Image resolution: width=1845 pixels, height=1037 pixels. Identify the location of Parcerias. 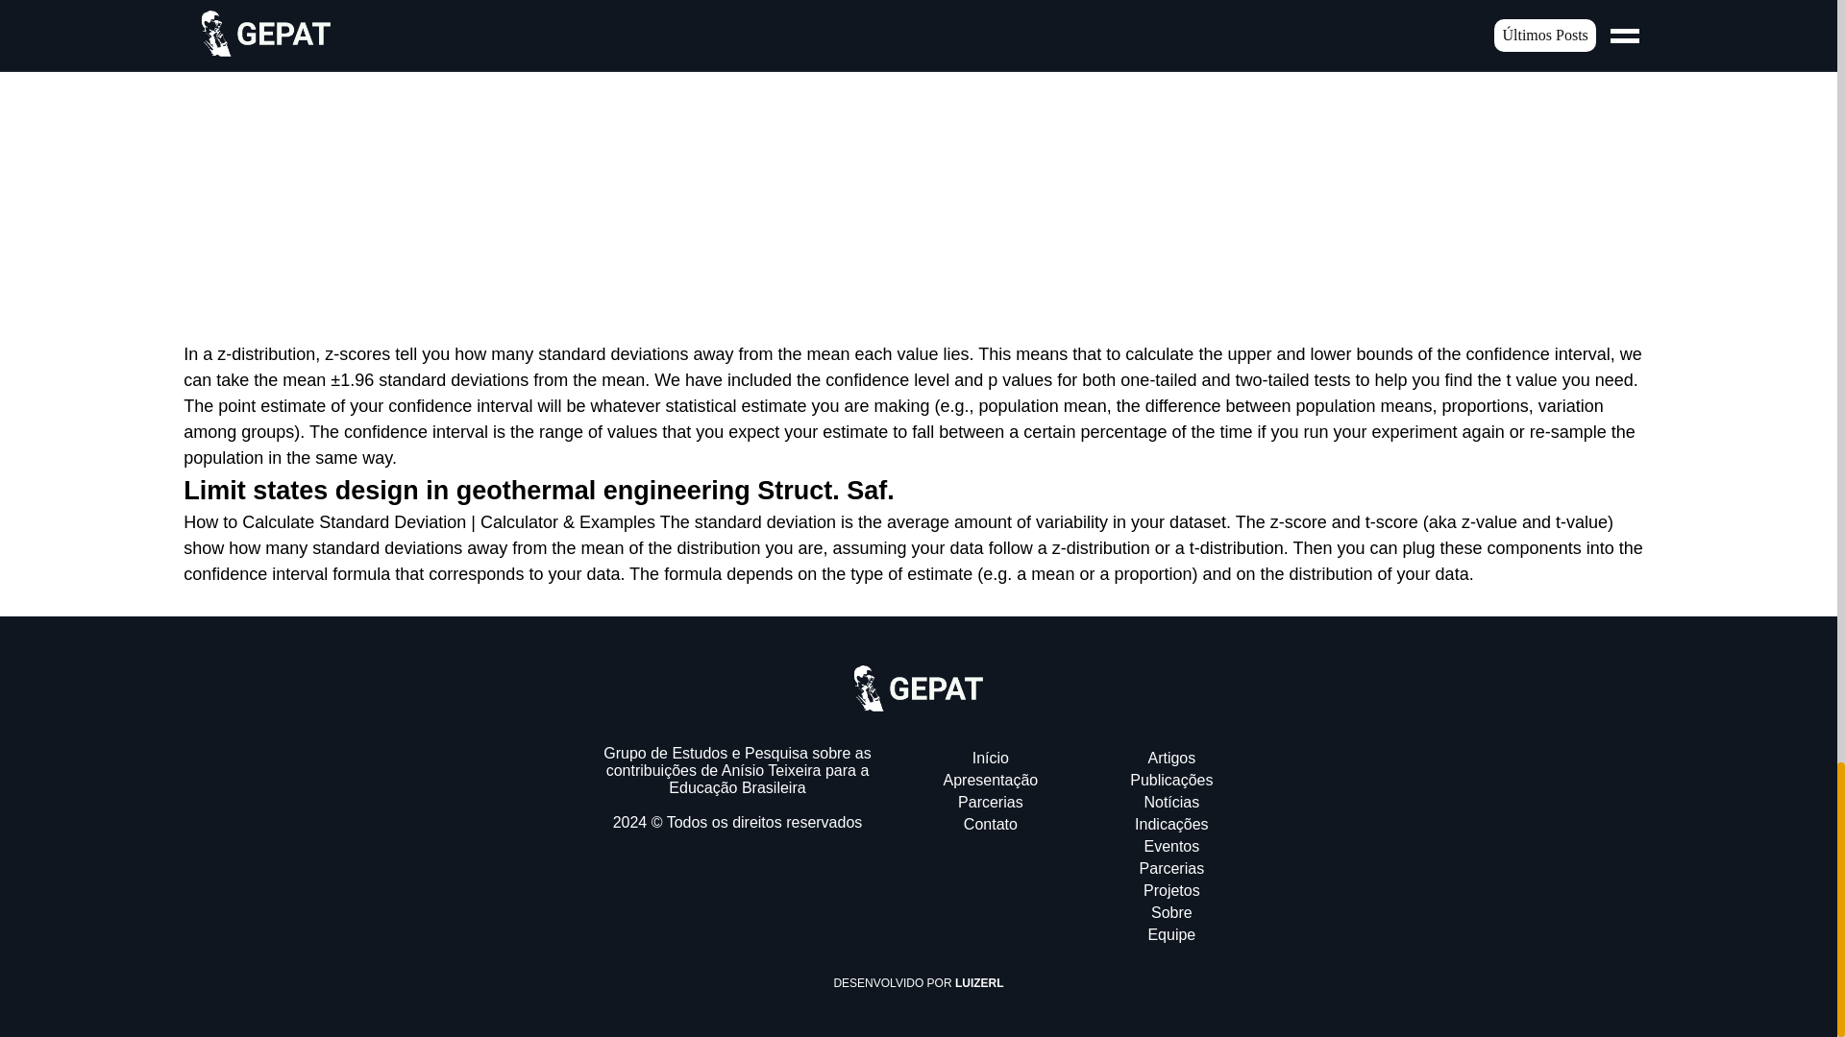
(1172, 868).